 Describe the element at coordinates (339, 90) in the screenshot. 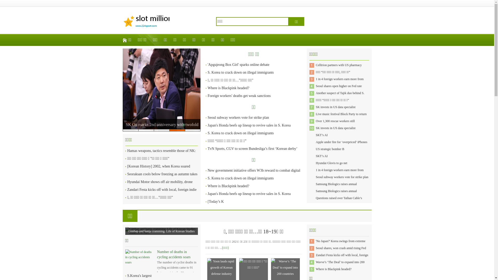

I see `Seoul shares open higher on Fed rate pause hopes` at that location.